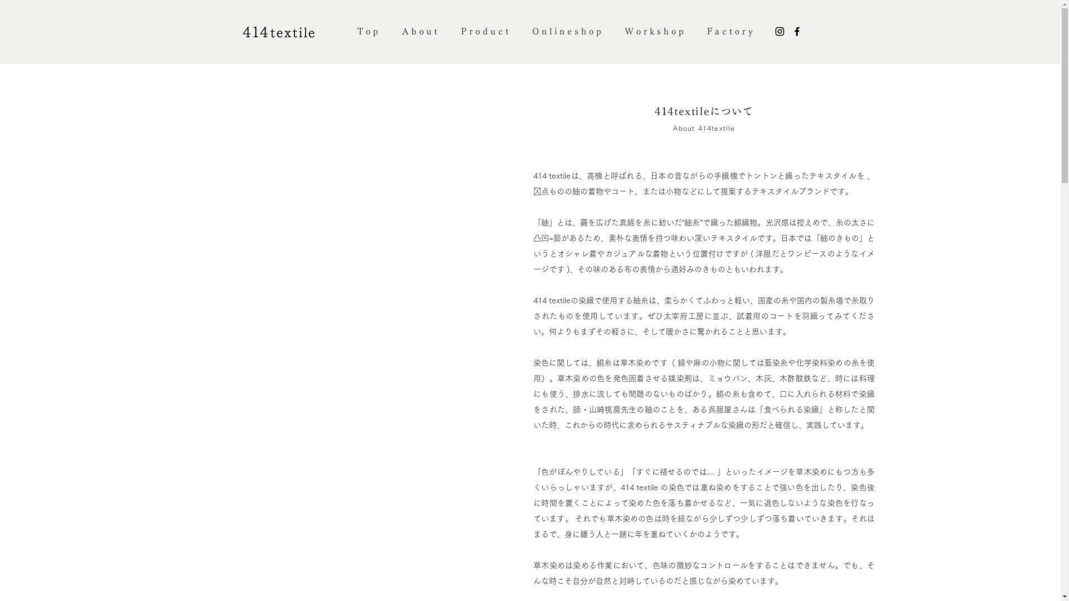 This screenshot has height=601, width=1069. What do you see at coordinates (655, 32) in the screenshot?
I see `W o r k s h o p` at bounding box center [655, 32].